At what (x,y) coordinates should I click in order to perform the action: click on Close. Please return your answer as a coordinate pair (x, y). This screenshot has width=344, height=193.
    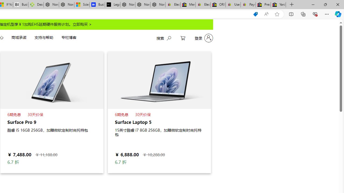
    Looking at the image, I should click on (338, 4).